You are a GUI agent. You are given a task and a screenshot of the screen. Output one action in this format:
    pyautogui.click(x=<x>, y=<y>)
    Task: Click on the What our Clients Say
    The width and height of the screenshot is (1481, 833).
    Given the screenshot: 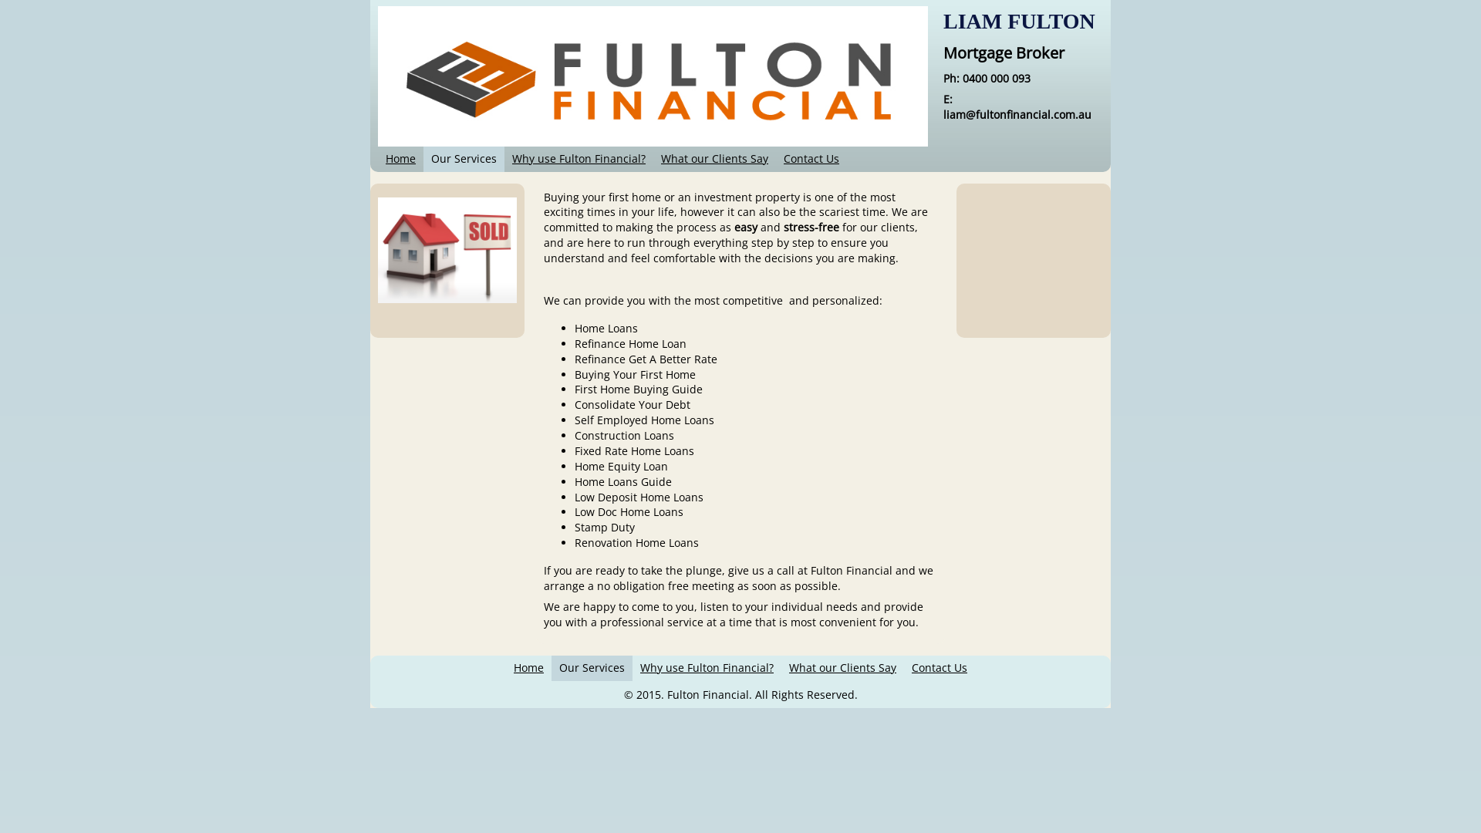 What is the action you would take?
    pyautogui.click(x=714, y=159)
    